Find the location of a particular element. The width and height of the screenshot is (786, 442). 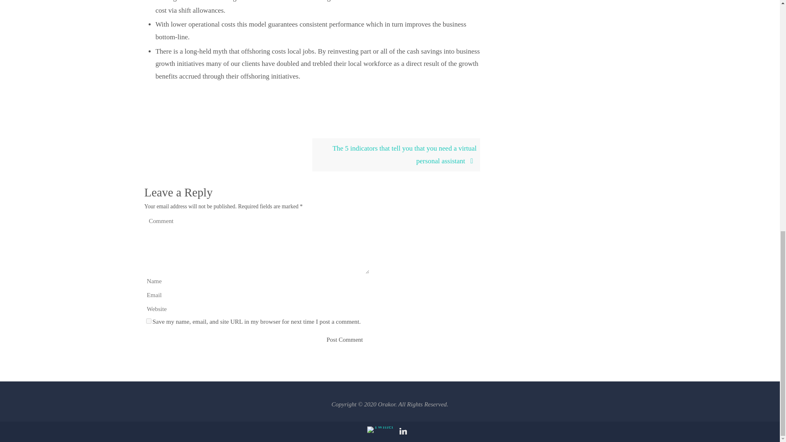

LinkedIn is located at coordinates (403, 432).